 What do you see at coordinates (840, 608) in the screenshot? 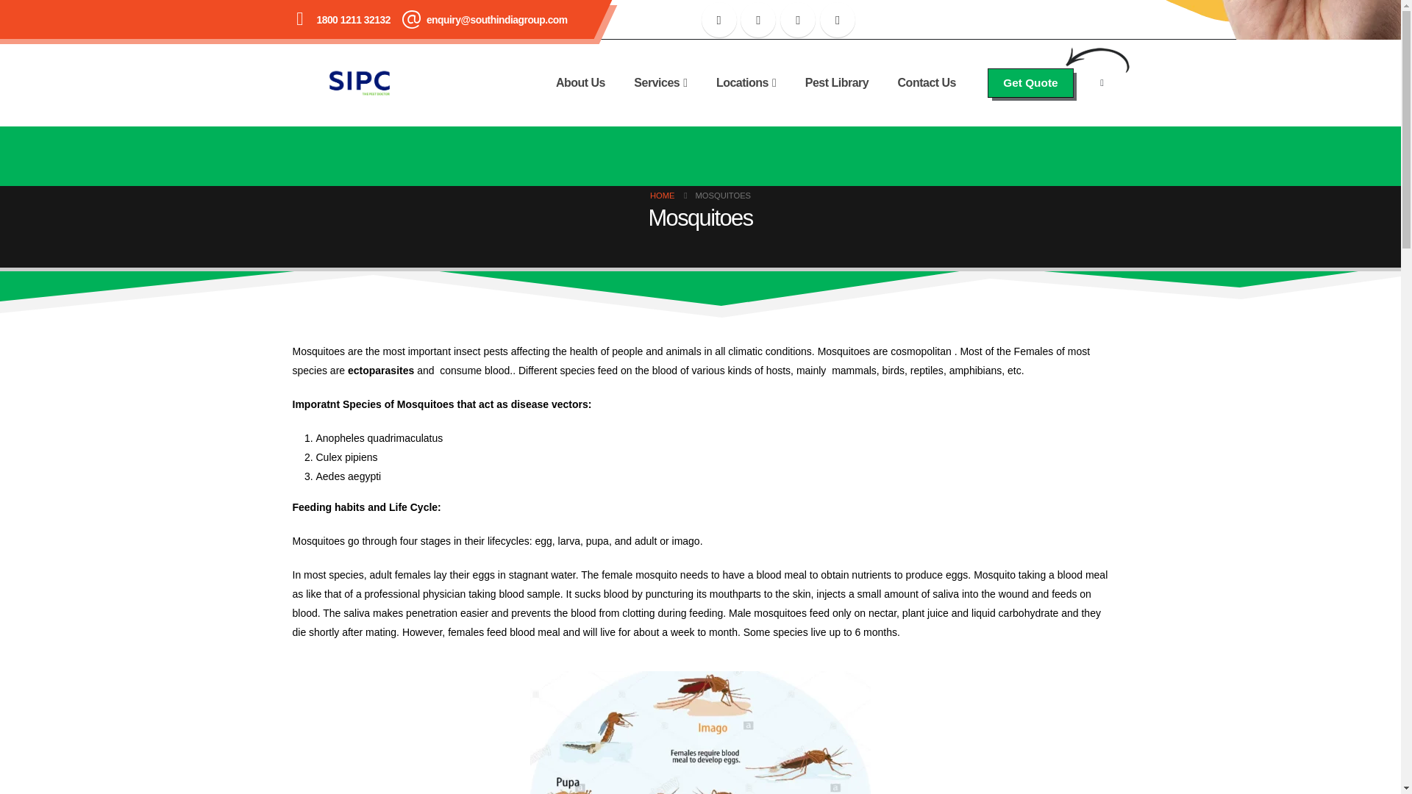
I see `south India pest control` at bounding box center [840, 608].